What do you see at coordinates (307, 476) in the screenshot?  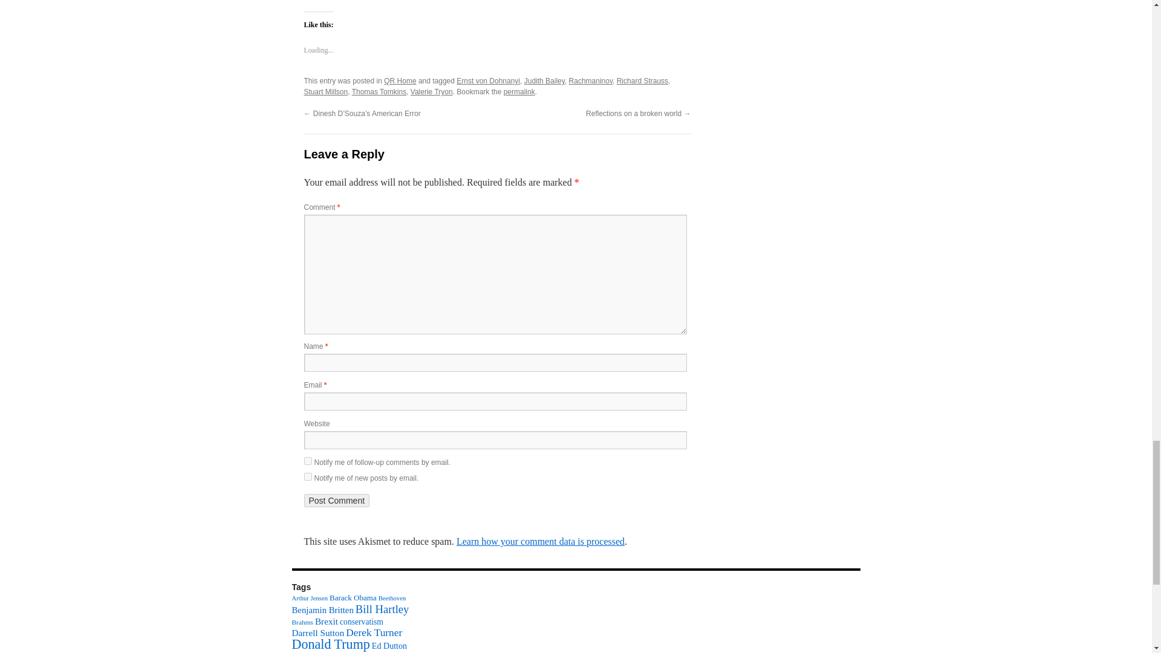 I see `subscribe` at bounding box center [307, 476].